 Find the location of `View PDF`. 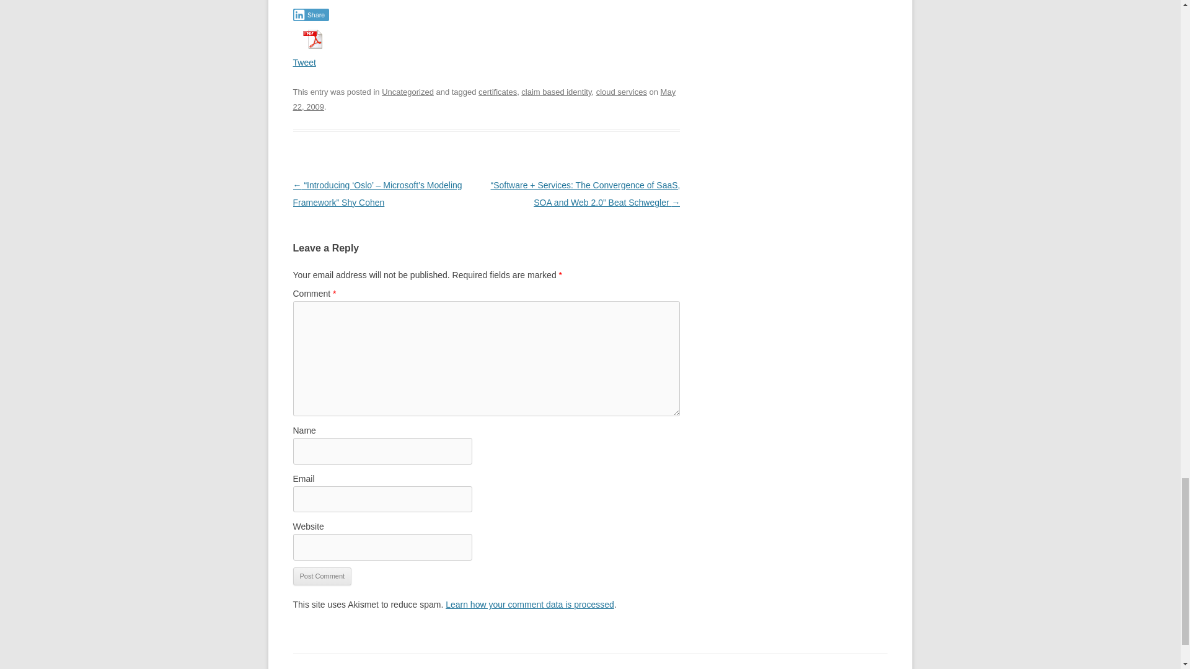

View PDF is located at coordinates (311, 39).